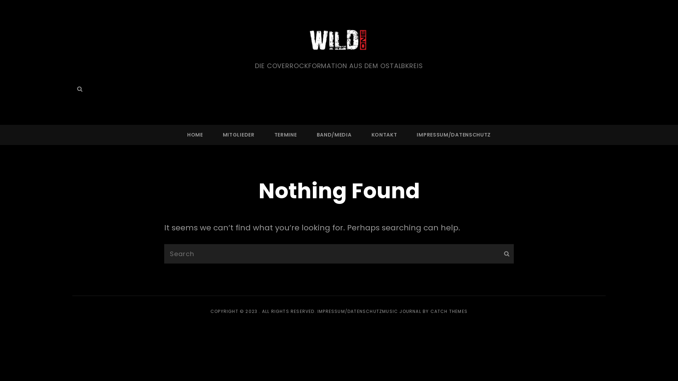 This screenshot has width=678, height=381. What do you see at coordinates (350, 311) in the screenshot?
I see `IMPRESSUM/DATENSCHUTZ` at bounding box center [350, 311].